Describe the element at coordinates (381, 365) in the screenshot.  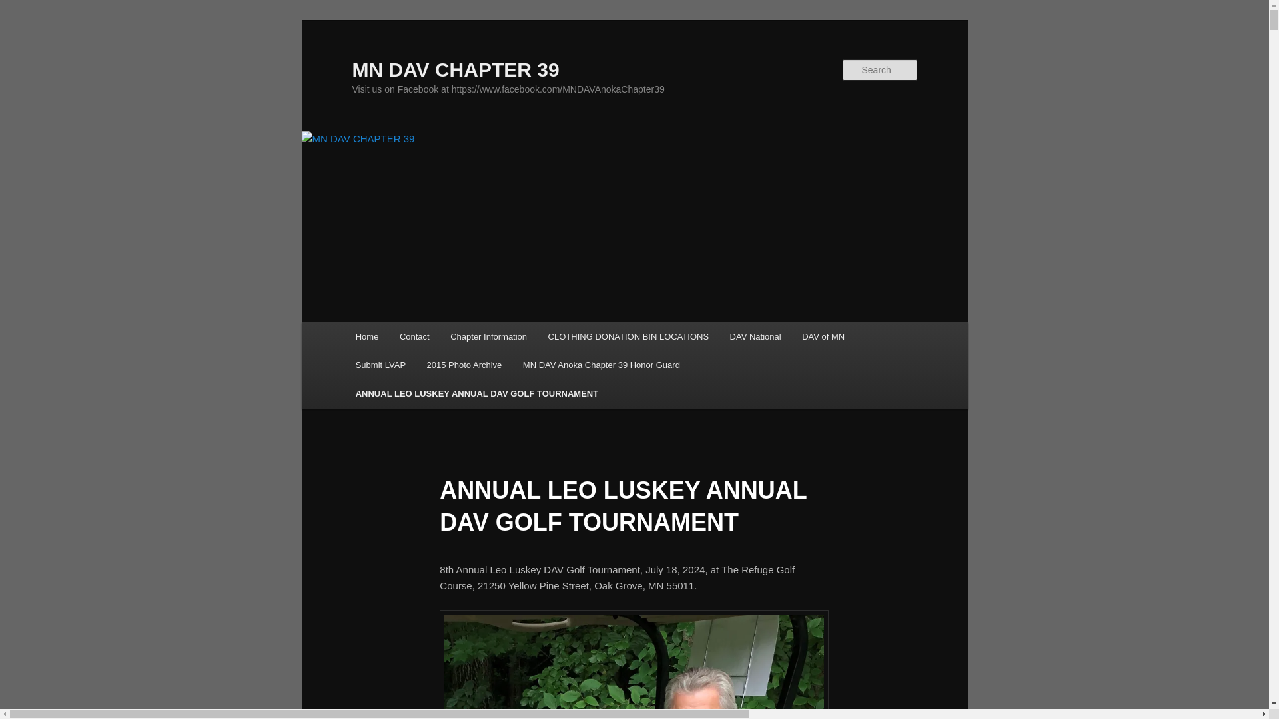
I see `Submit LVAP` at that location.